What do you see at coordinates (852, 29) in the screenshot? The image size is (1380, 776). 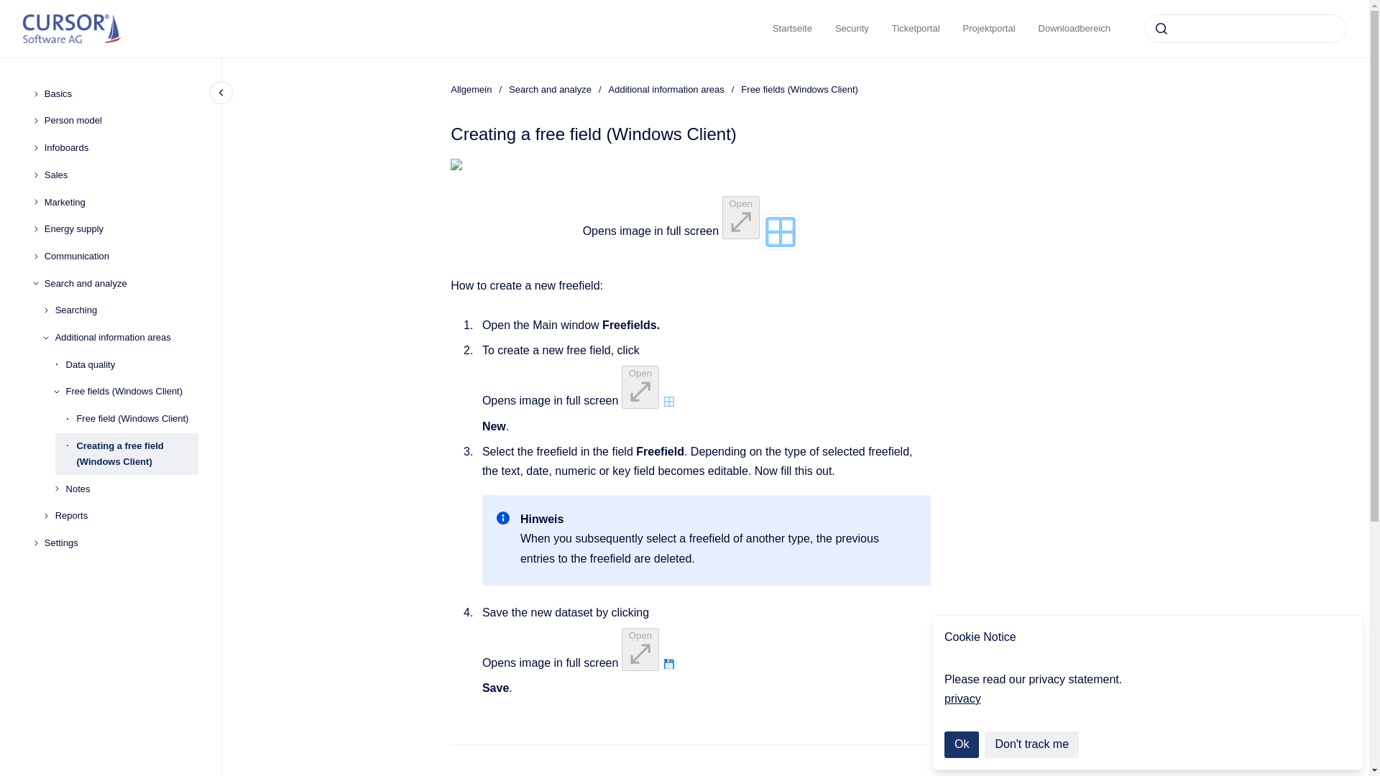 I see `Security` at bounding box center [852, 29].